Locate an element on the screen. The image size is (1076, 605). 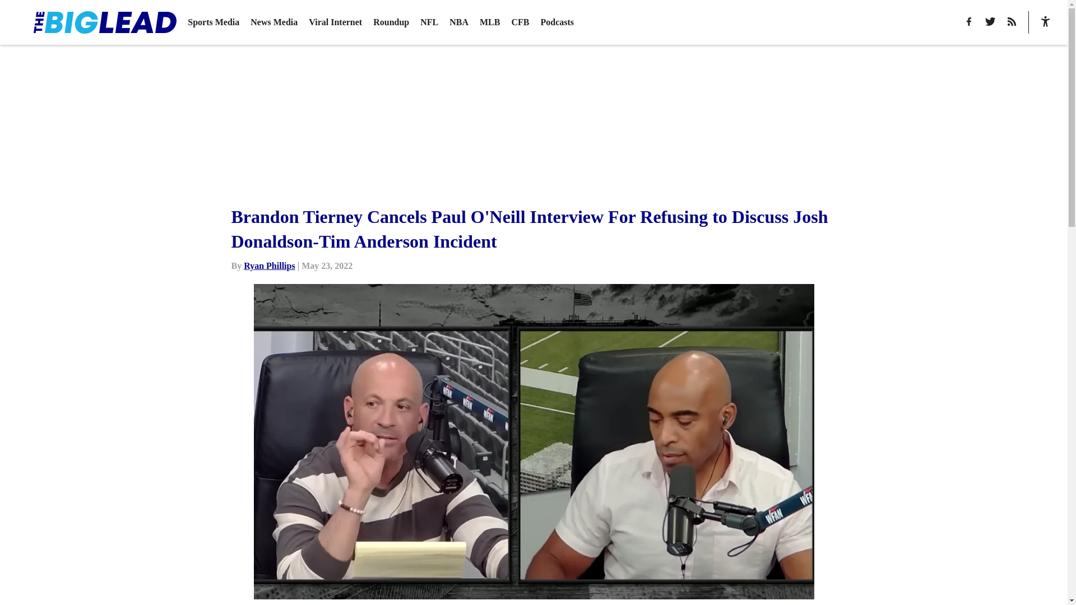
Viral Internet is located at coordinates (335, 22).